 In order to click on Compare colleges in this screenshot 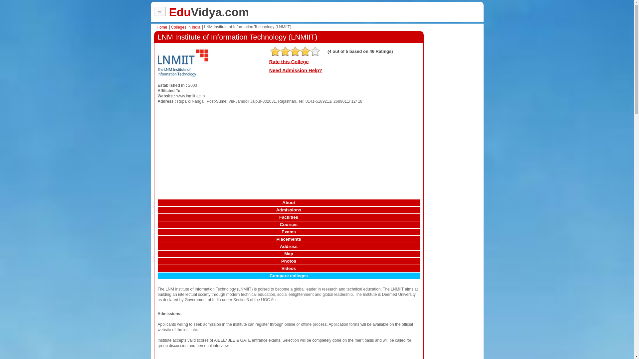, I will do `click(289, 276)`.